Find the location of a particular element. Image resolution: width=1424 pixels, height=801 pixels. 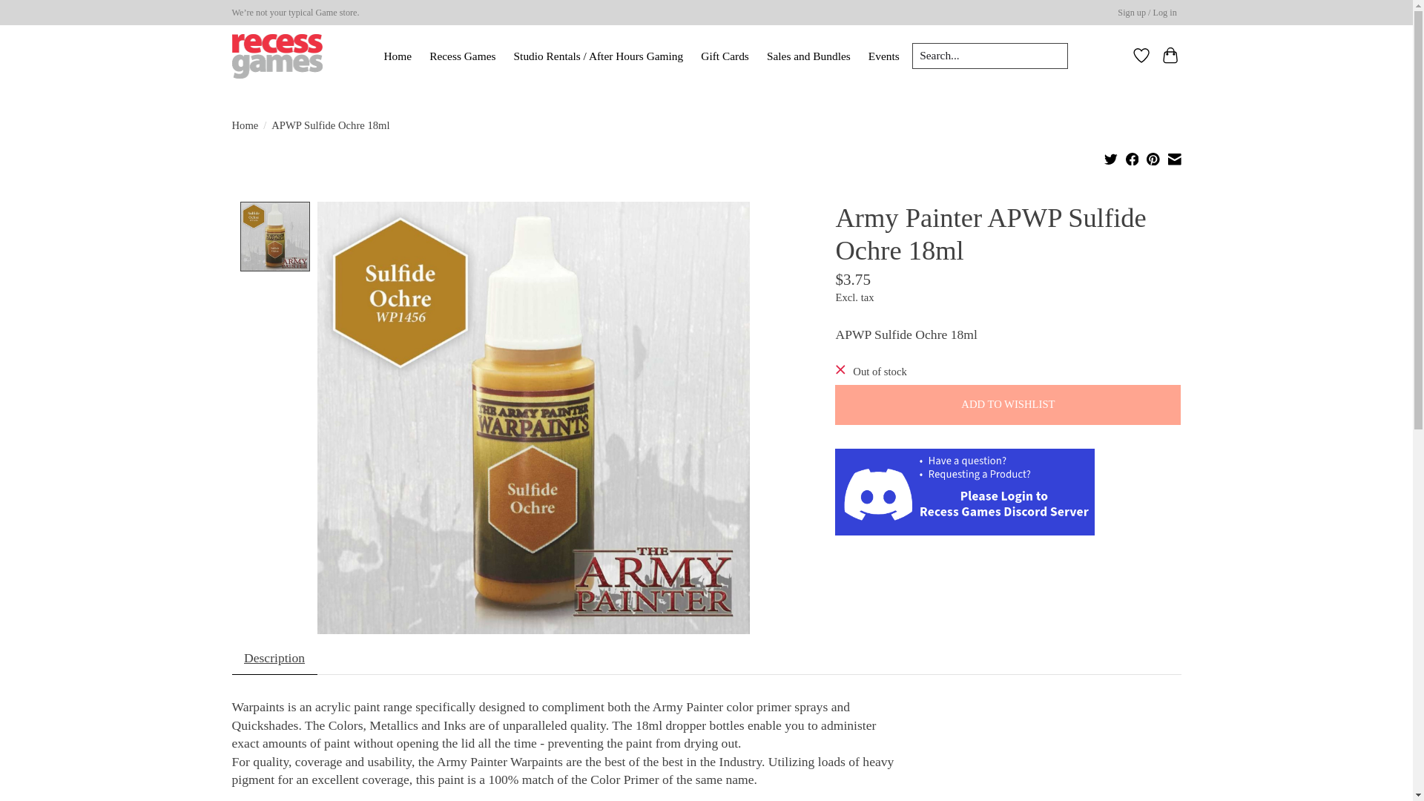

Share on Pinterest is located at coordinates (1153, 159).